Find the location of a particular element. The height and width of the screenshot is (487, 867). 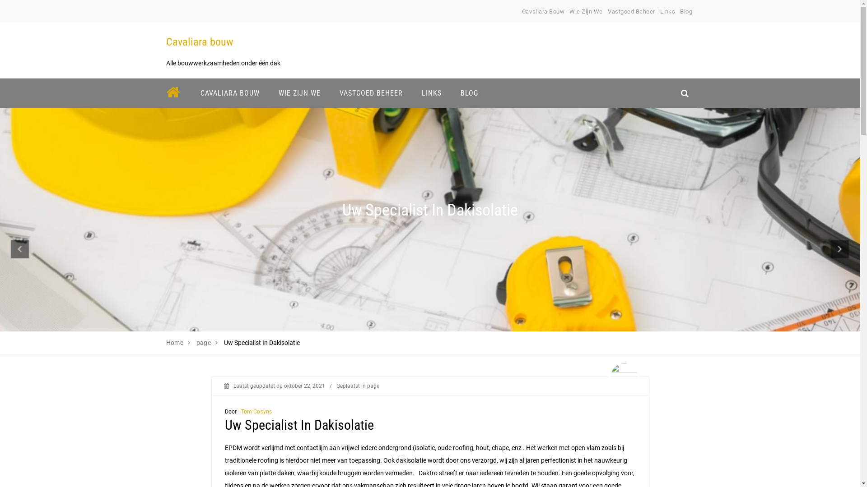

Links is located at coordinates (668, 12).